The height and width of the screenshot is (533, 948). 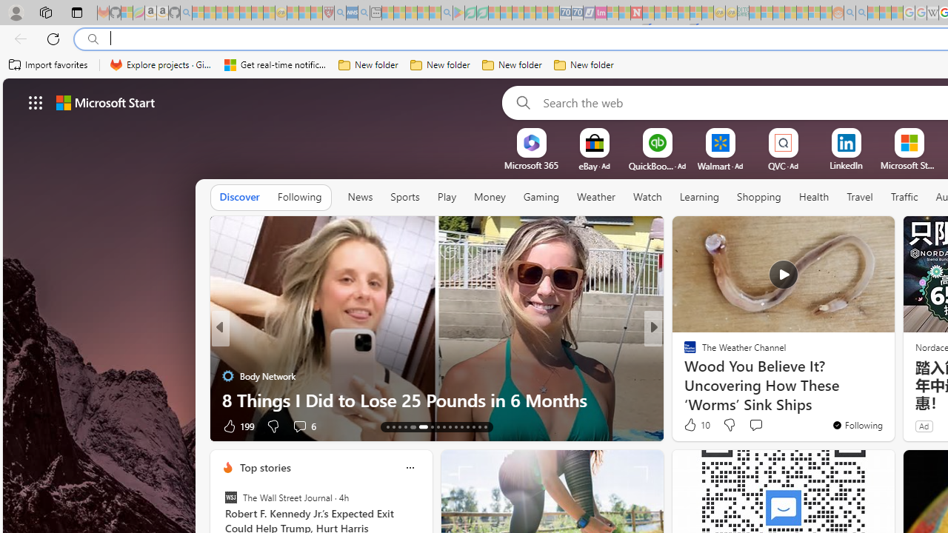 I want to click on AutomationID: tab-24, so click(x=462, y=426).